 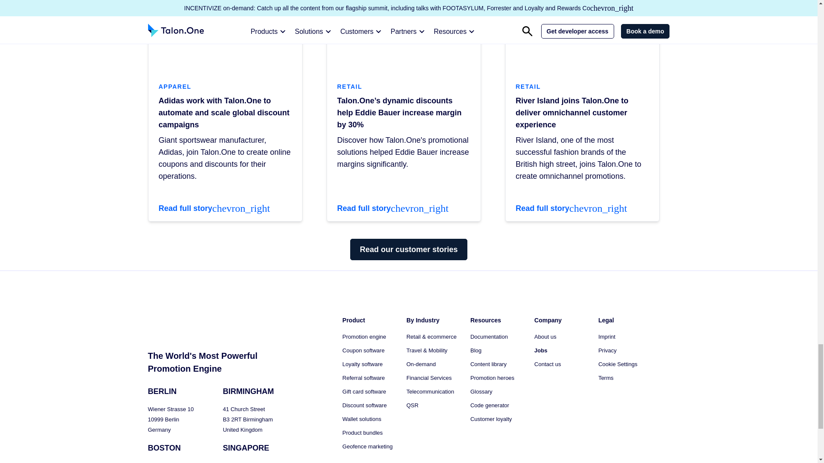 I want to click on Talon.One Company Logo, so click(x=175, y=324).